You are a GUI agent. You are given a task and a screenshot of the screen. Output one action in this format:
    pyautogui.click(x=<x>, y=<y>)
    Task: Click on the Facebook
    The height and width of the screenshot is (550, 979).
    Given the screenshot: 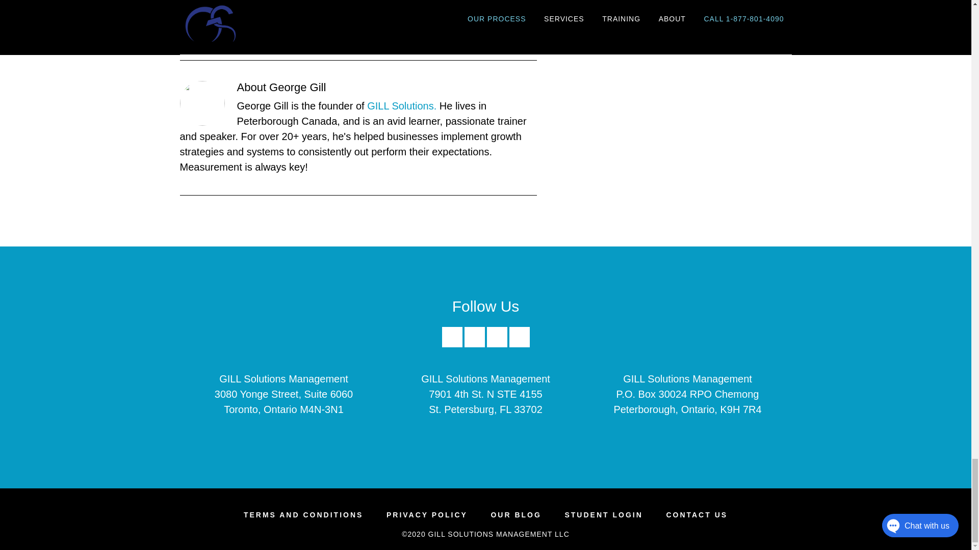 What is the action you would take?
    pyautogui.click(x=452, y=344)
    